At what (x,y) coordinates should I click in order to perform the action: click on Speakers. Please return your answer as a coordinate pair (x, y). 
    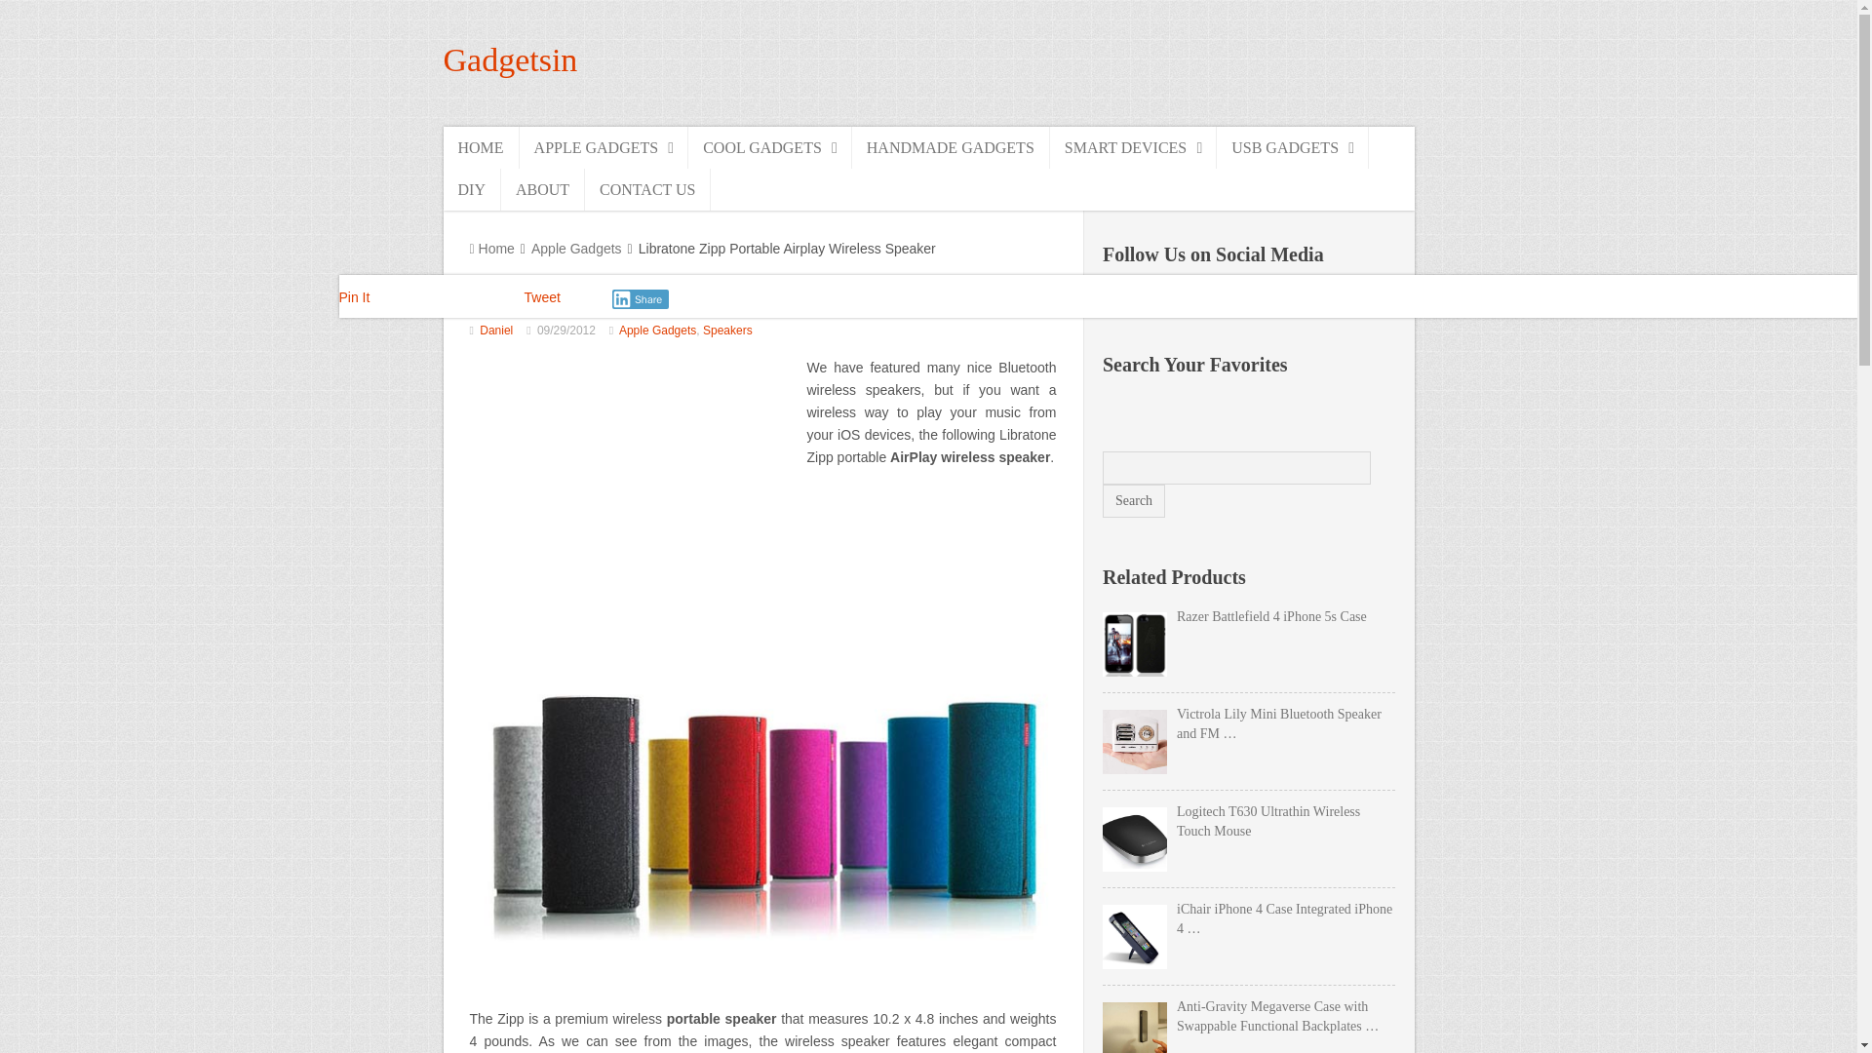
    Looking at the image, I should click on (727, 330).